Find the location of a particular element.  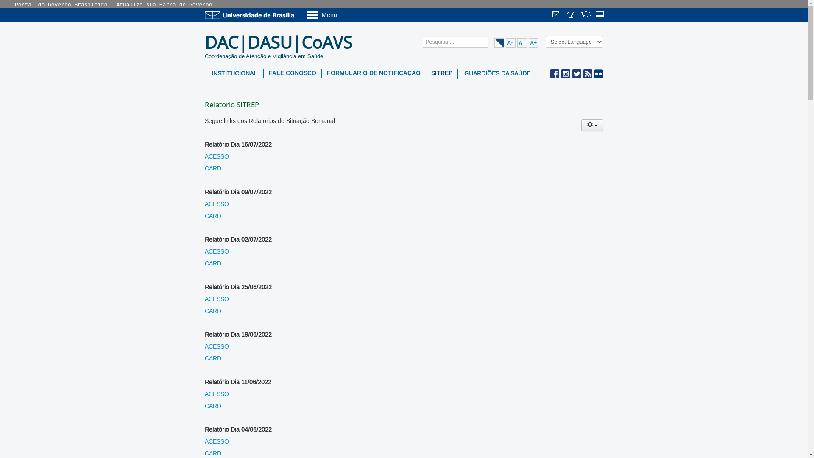

CARD is located at coordinates (213, 406).